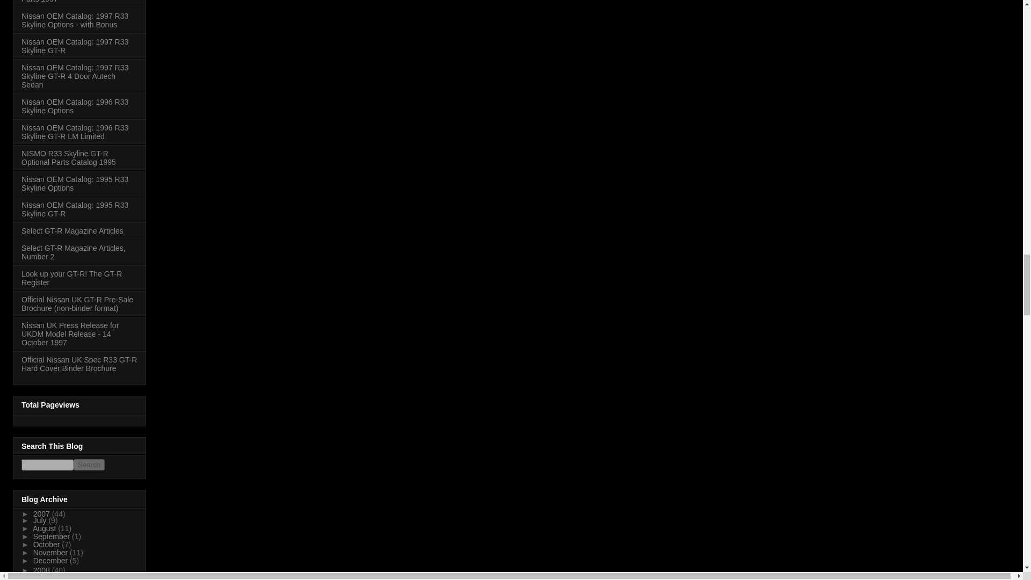 The width and height of the screenshot is (1031, 580). Describe the element at coordinates (89, 465) in the screenshot. I see `search` at that location.